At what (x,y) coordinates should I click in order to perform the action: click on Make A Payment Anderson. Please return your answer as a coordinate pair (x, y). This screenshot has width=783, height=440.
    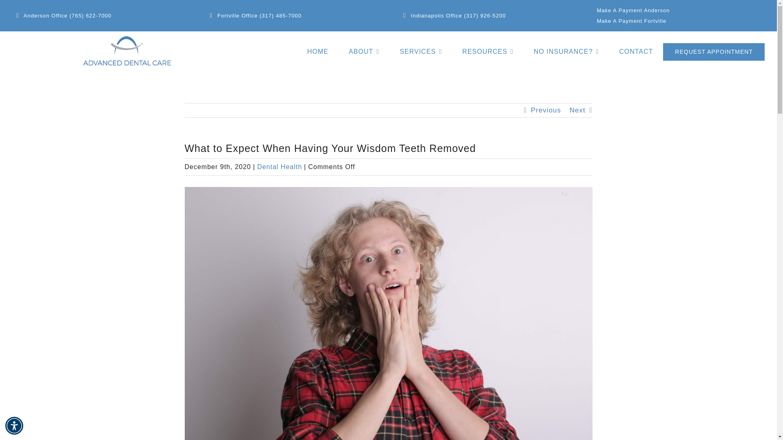
    Looking at the image, I should click on (633, 11).